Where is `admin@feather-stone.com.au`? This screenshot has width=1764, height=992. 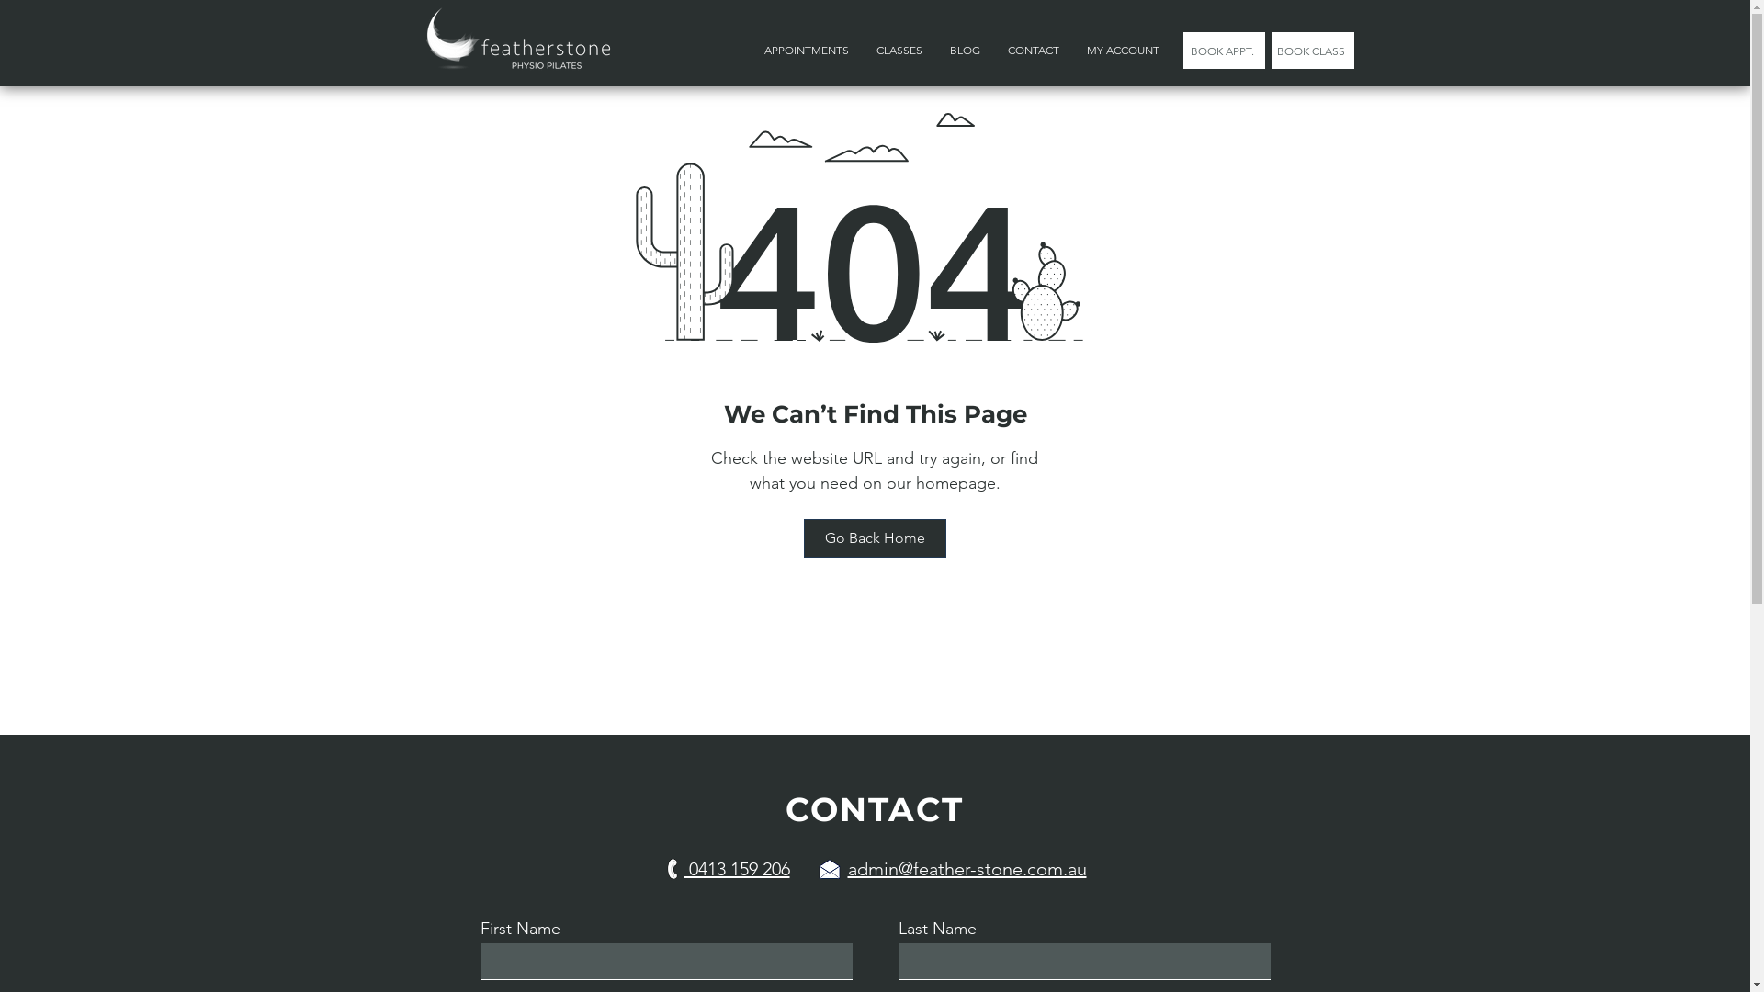 admin@feather-stone.com.au is located at coordinates (967, 869).